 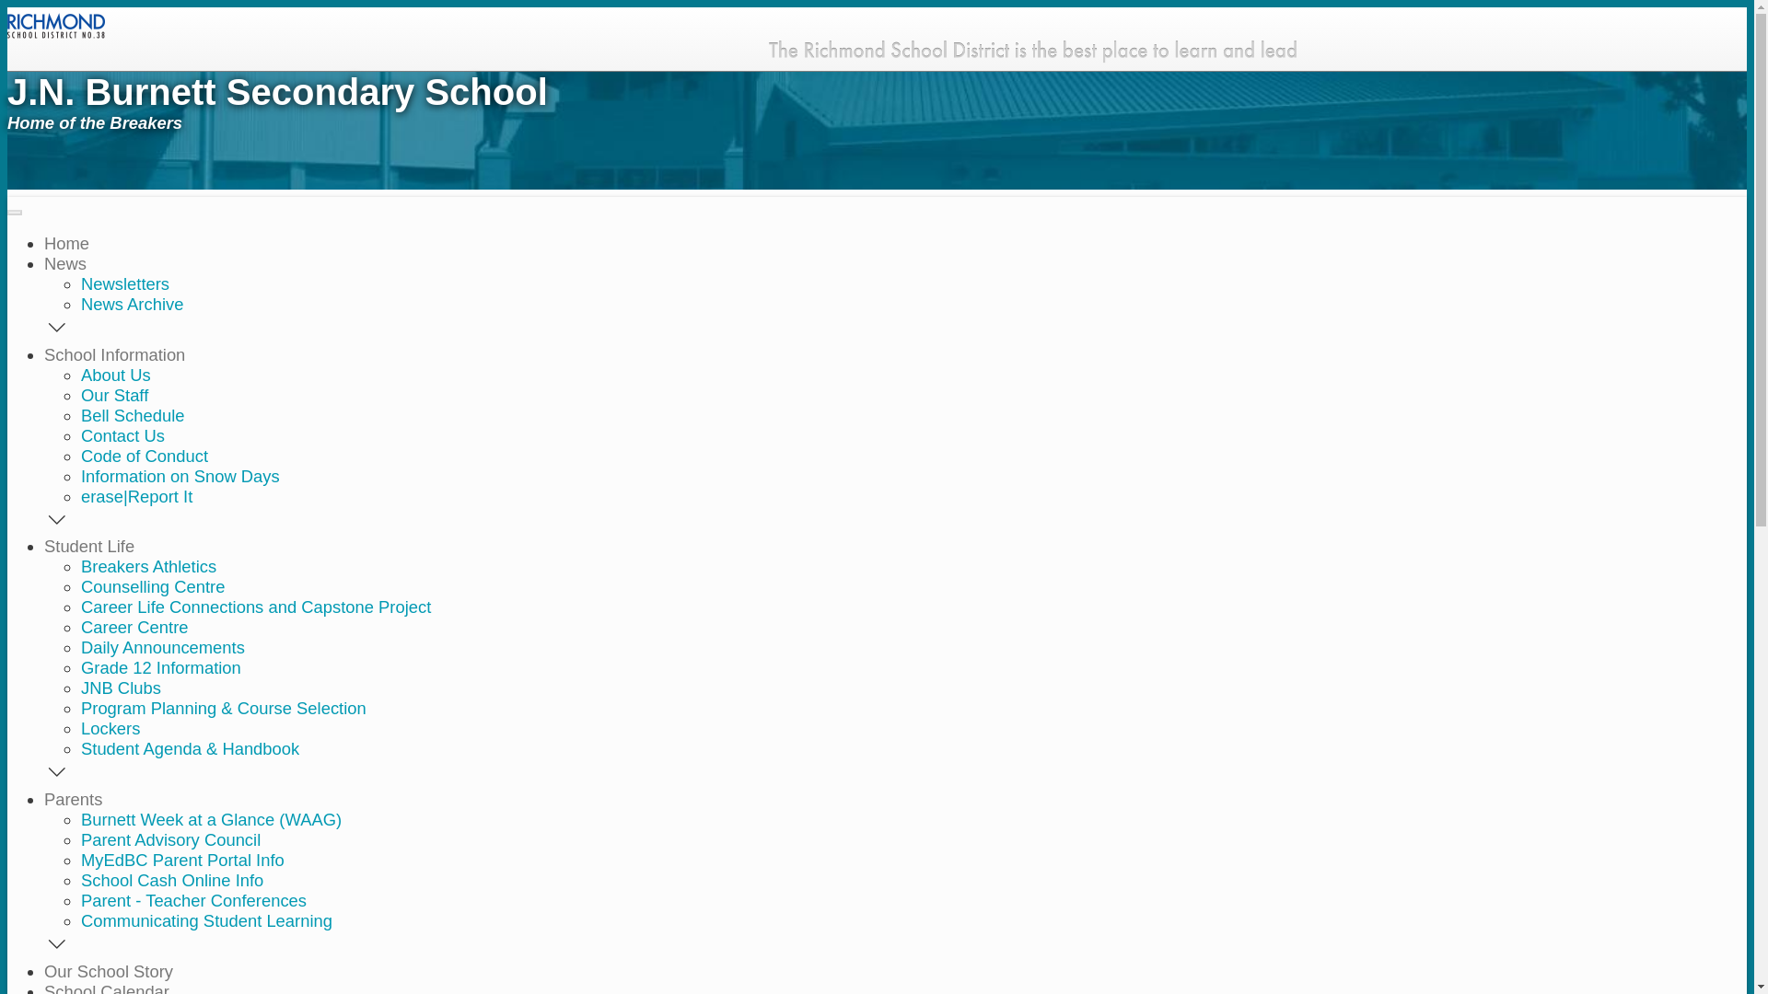 What do you see at coordinates (133, 416) in the screenshot?
I see `Bell Schedule` at bounding box center [133, 416].